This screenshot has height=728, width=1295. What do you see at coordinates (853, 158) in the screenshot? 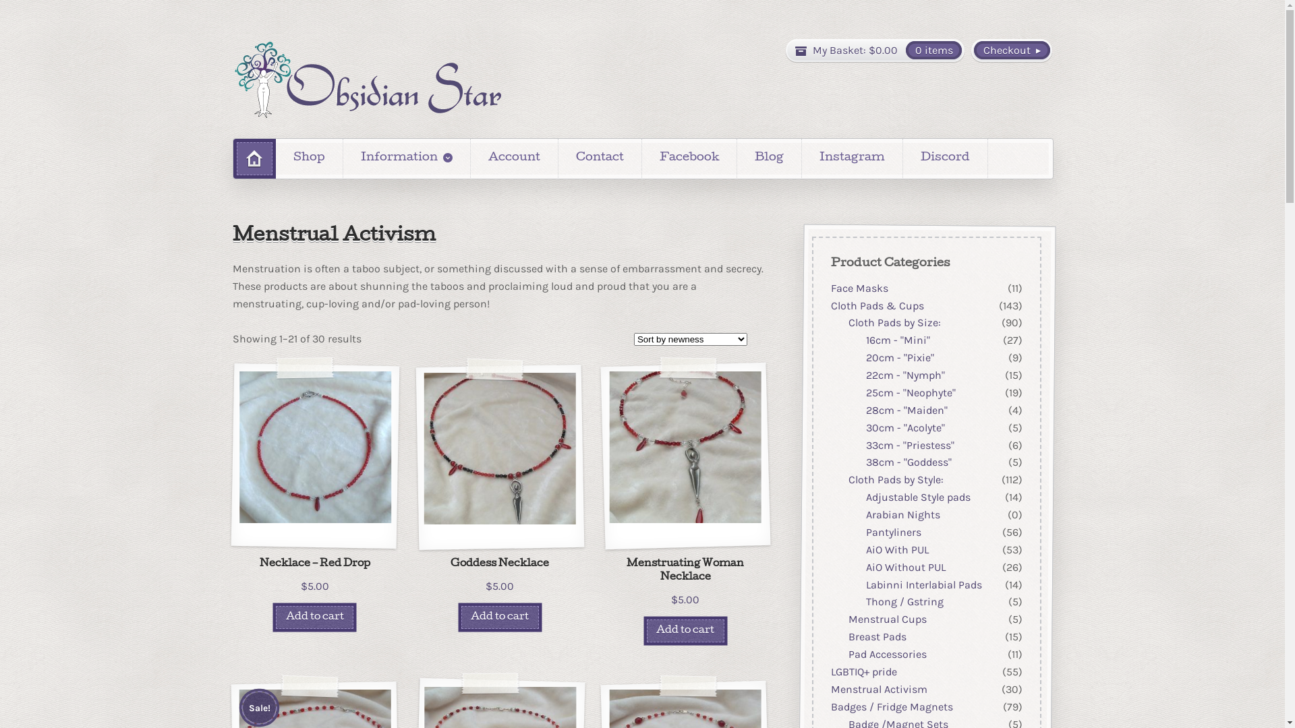
I see `Instagram` at bounding box center [853, 158].